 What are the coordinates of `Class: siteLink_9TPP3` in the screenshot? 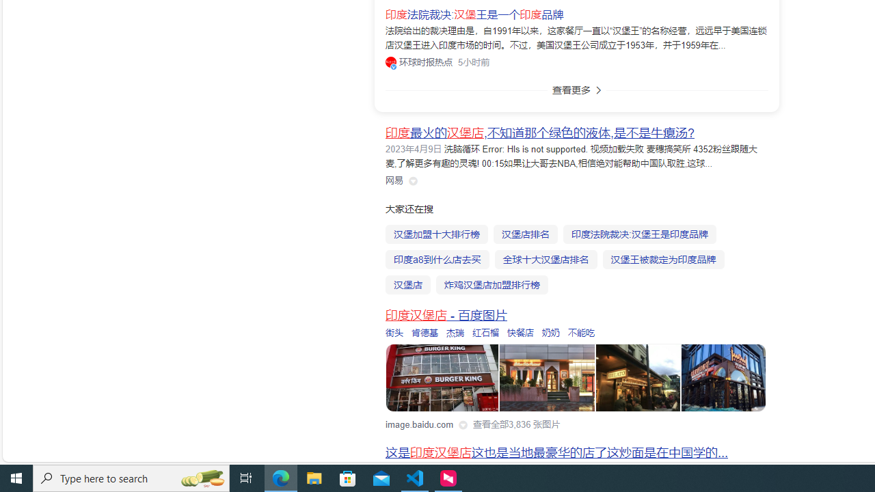 It's located at (394, 180).